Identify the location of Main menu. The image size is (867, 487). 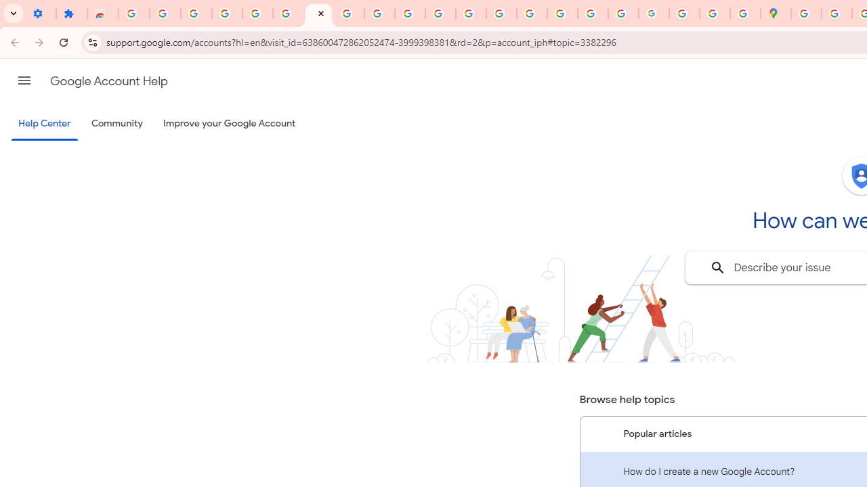
(24, 80).